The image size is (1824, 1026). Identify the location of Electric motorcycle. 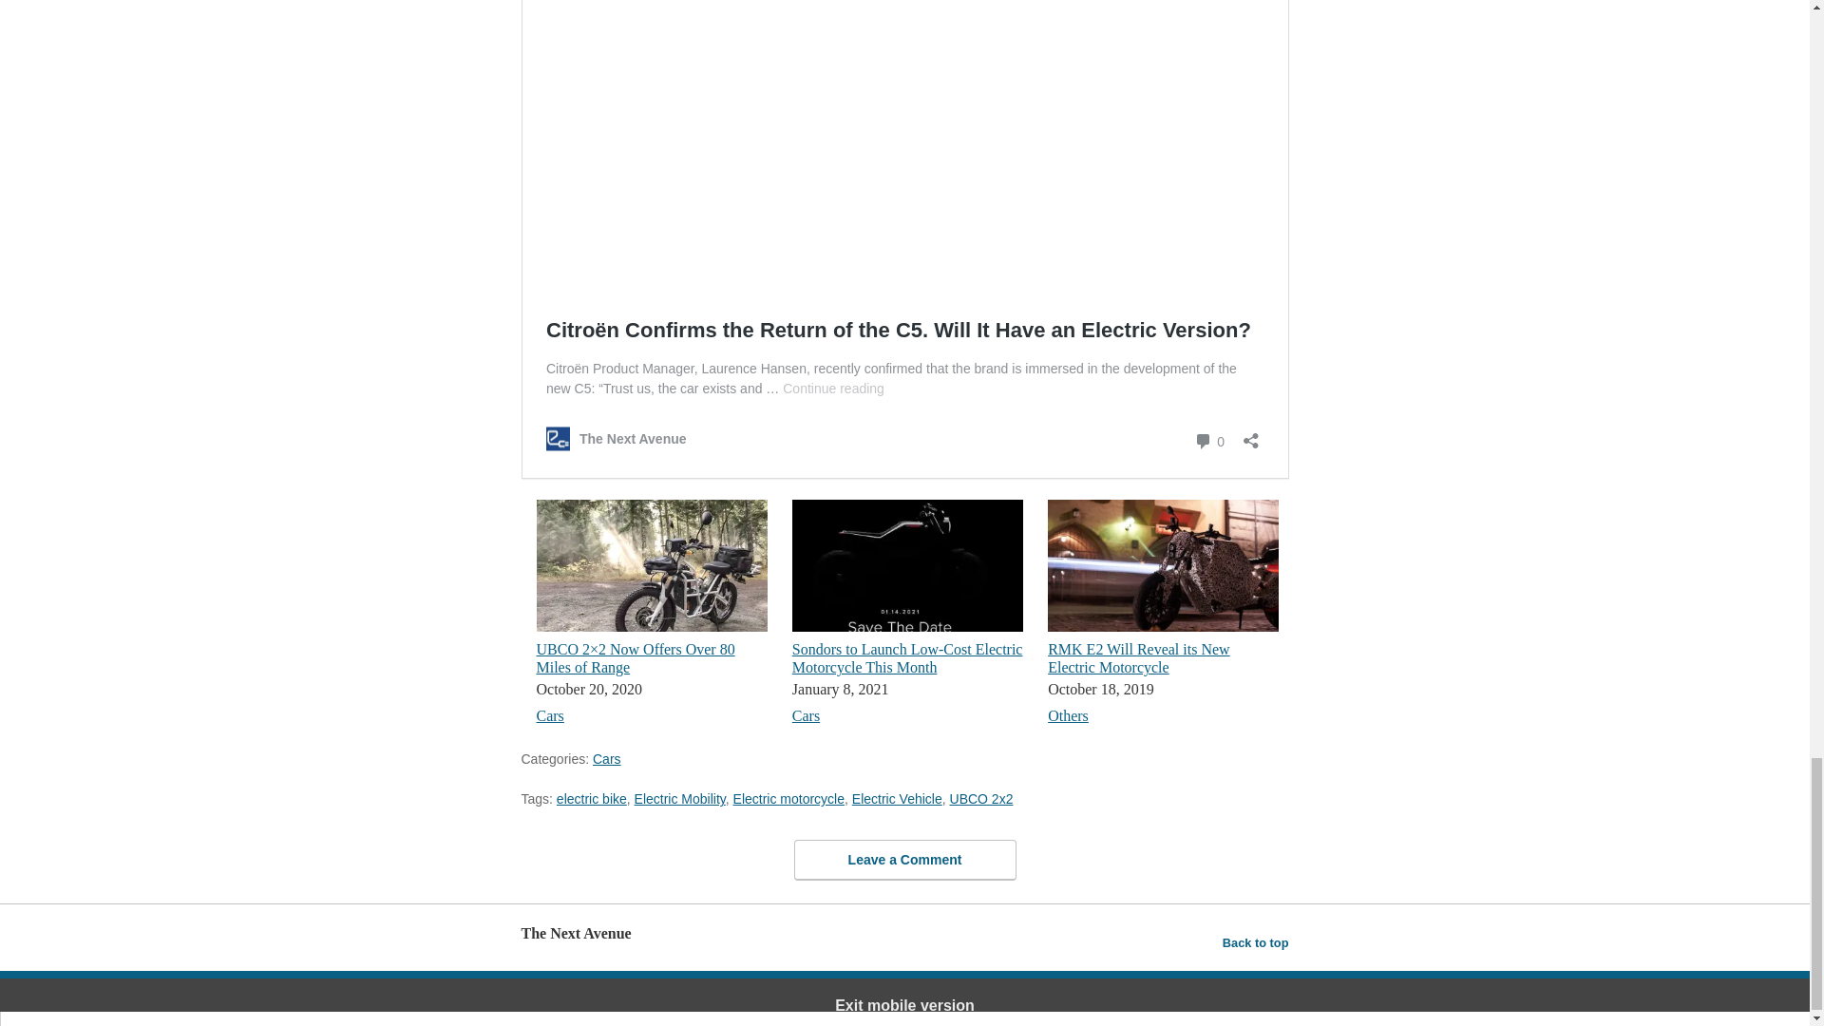
(788, 798).